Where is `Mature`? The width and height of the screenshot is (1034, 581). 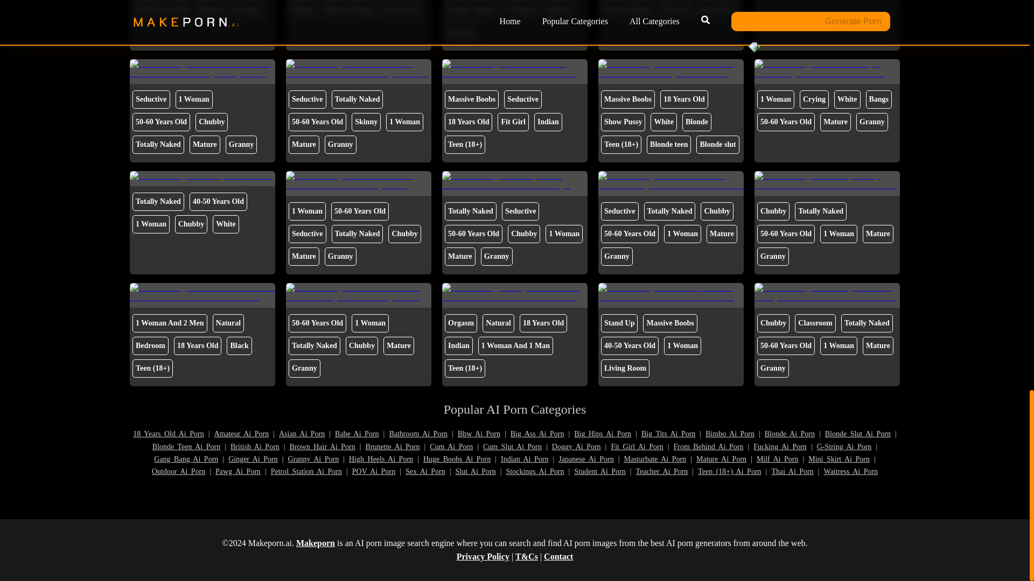 Mature is located at coordinates (560, 10).